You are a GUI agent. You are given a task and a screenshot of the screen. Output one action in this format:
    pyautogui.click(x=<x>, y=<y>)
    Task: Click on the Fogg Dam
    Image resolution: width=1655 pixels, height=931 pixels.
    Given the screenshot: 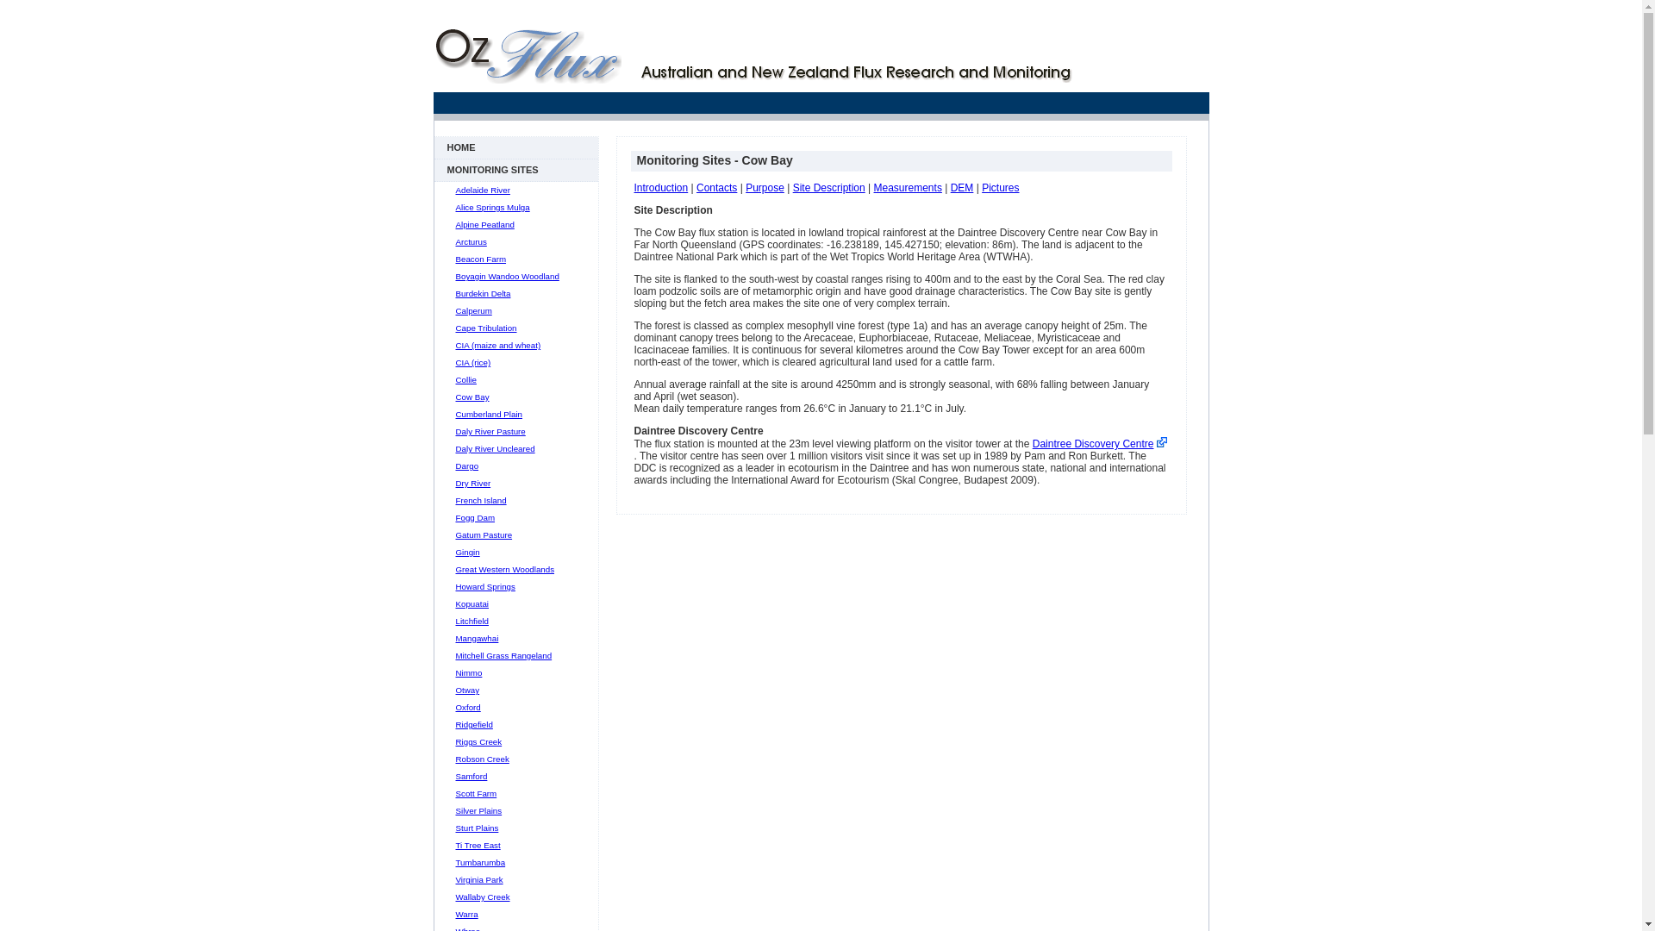 What is the action you would take?
    pyautogui.click(x=475, y=517)
    